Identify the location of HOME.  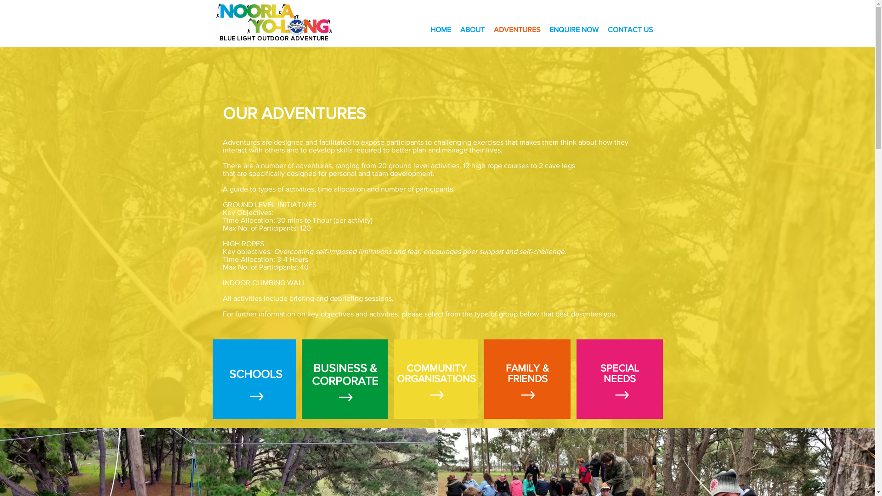
(440, 30).